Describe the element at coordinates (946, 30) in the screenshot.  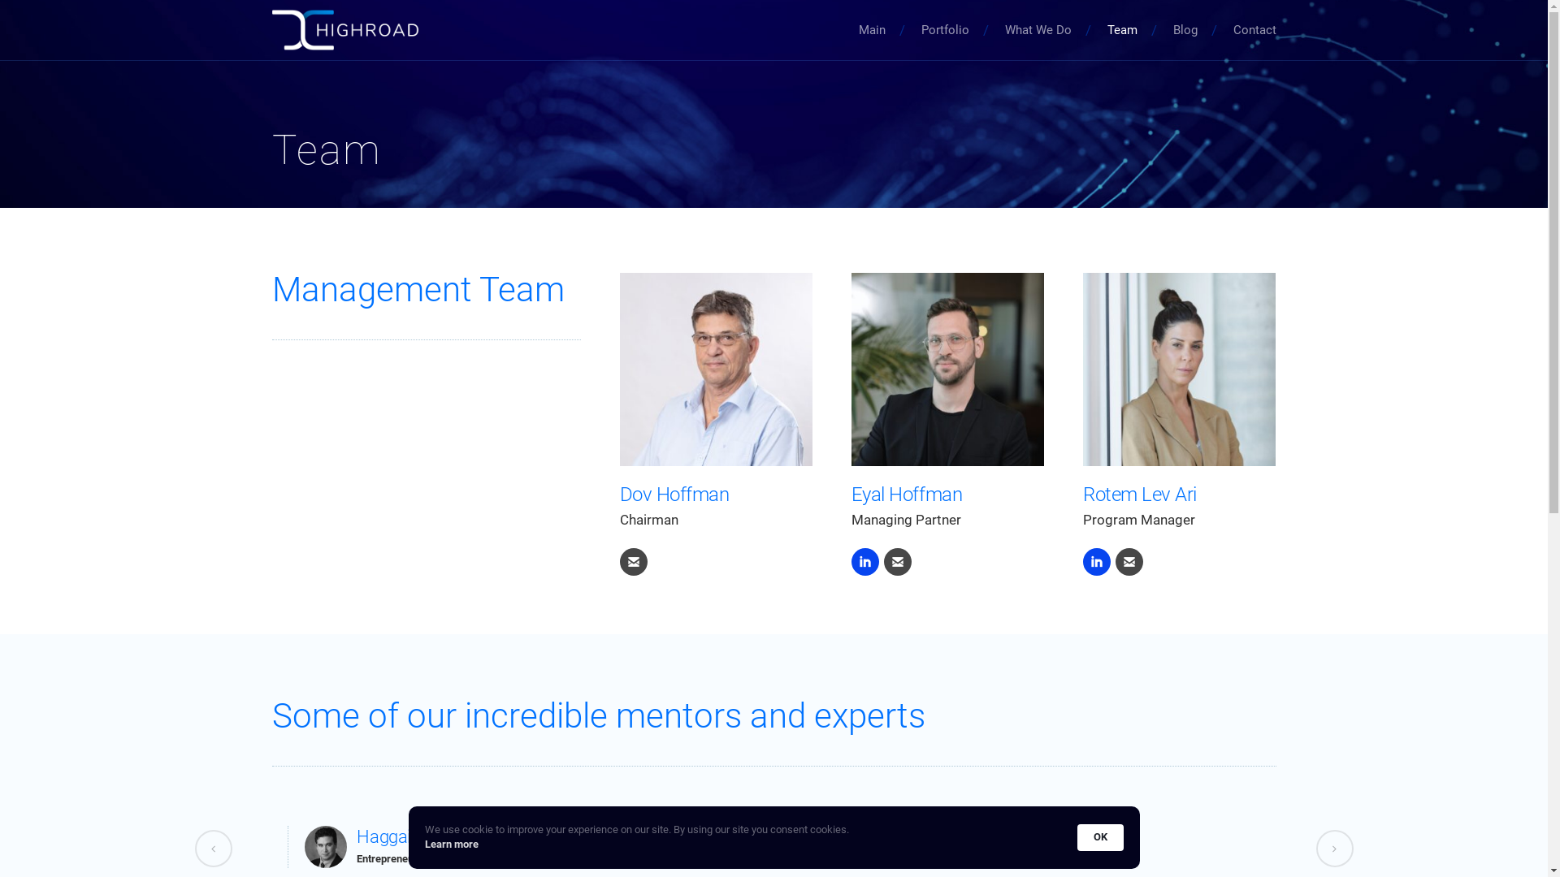
I see `Portfolio` at that location.